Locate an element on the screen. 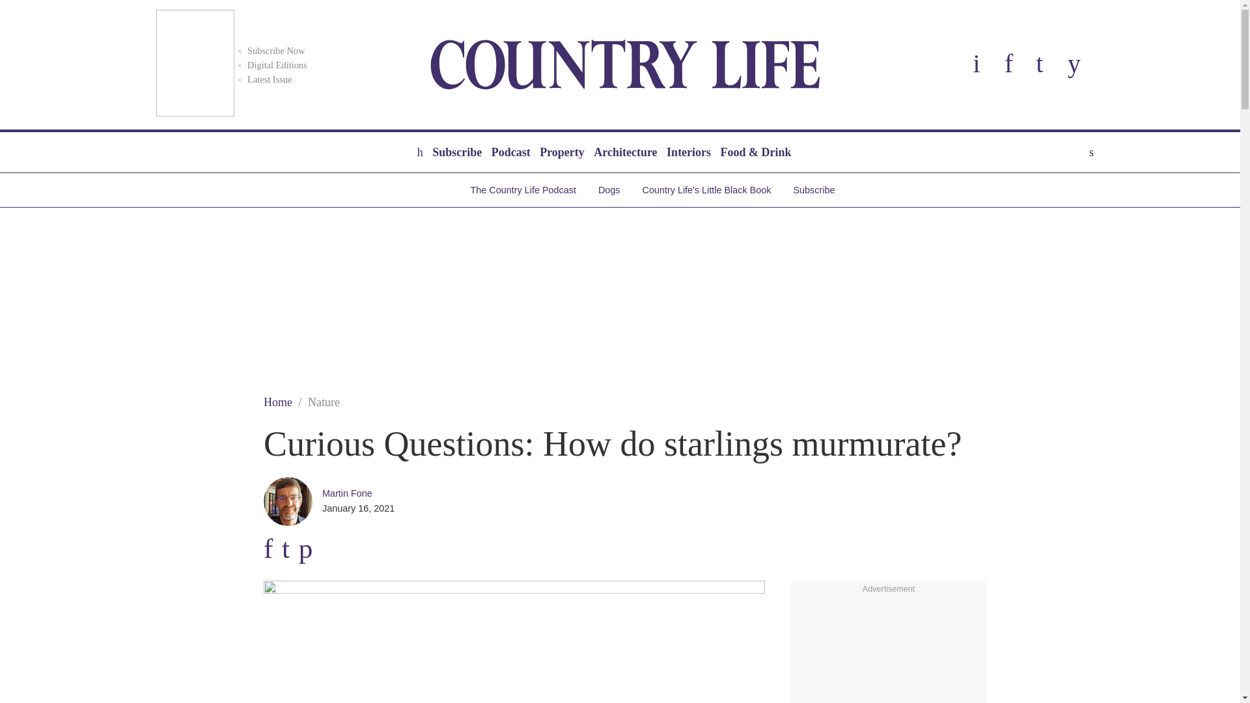 The image size is (1250, 703). Architecture is located at coordinates (625, 152).